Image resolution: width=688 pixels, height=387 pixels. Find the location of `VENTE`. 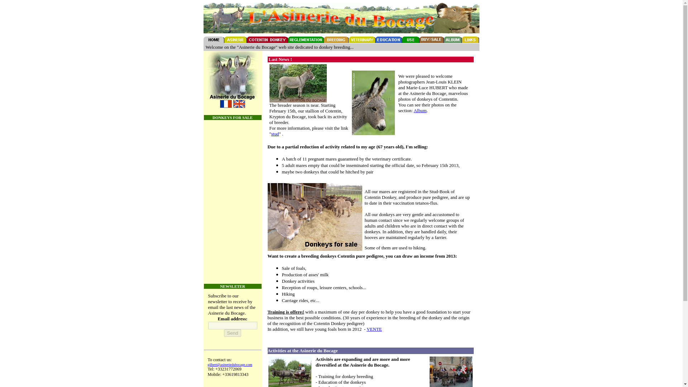

VENTE is located at coordinates (374, 329).